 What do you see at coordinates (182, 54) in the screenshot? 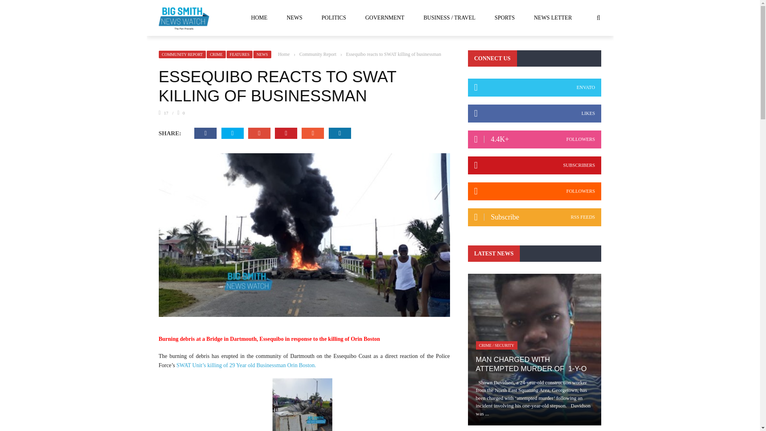
I see `COMMUNITY REPORT` at bounding box center [182, 54].